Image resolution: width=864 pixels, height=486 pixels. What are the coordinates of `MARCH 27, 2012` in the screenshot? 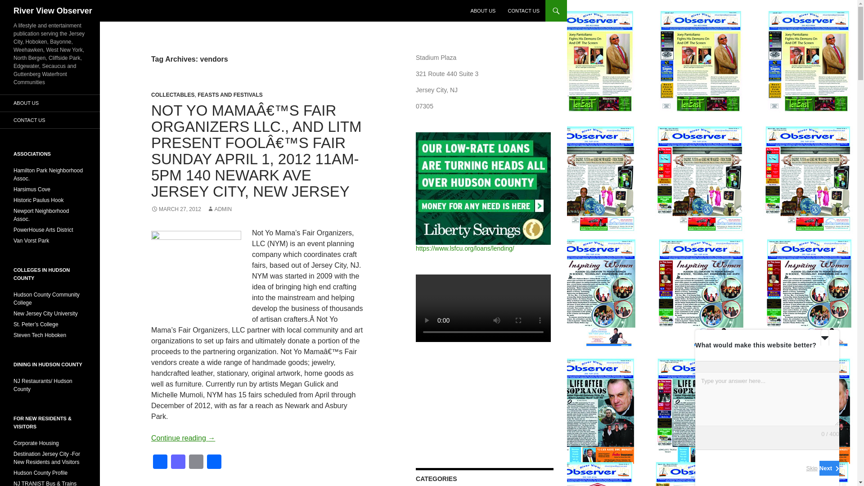 It's located at (176, 209).